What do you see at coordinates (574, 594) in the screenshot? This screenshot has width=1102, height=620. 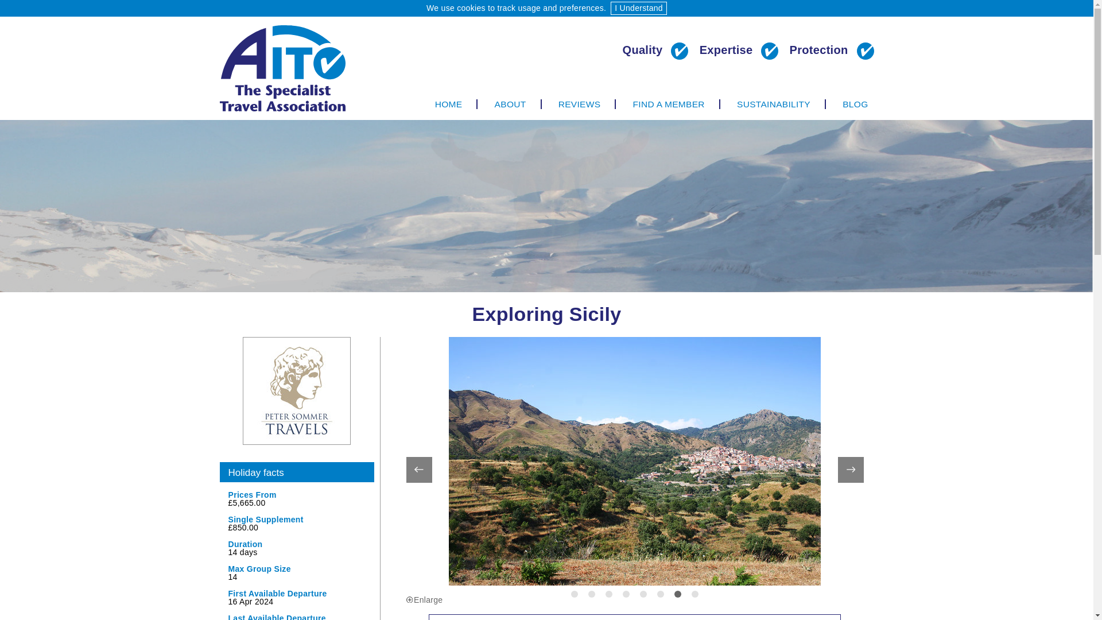 I see `1` at bounding box center [574, 594].